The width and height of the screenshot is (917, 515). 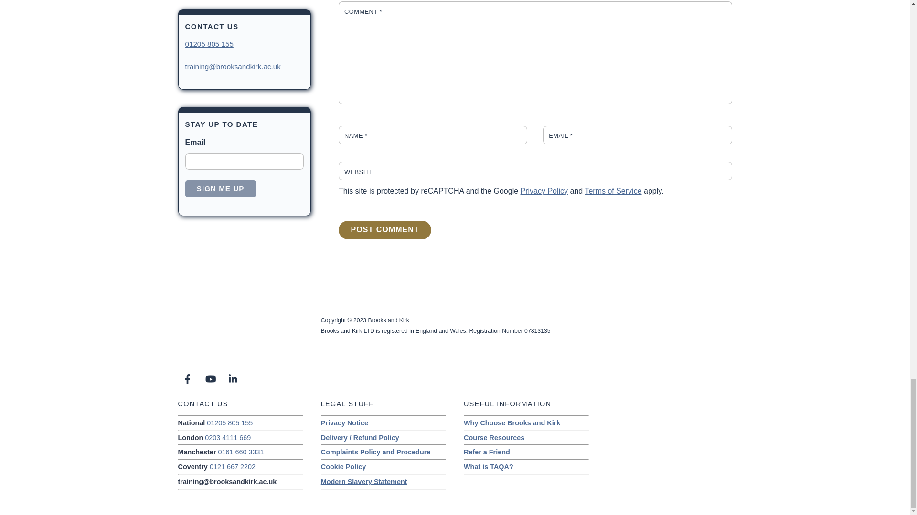 What do you see at coordinates (206, 355) in the screenshot?
I see `Brooks and Kirk` at bounding box center [206, 355].